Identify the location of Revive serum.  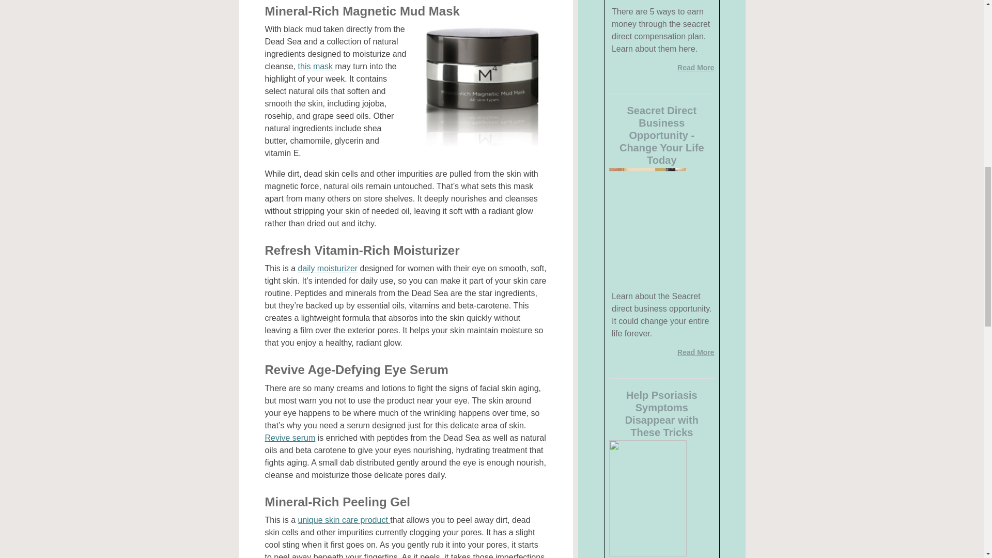
(290, 438).